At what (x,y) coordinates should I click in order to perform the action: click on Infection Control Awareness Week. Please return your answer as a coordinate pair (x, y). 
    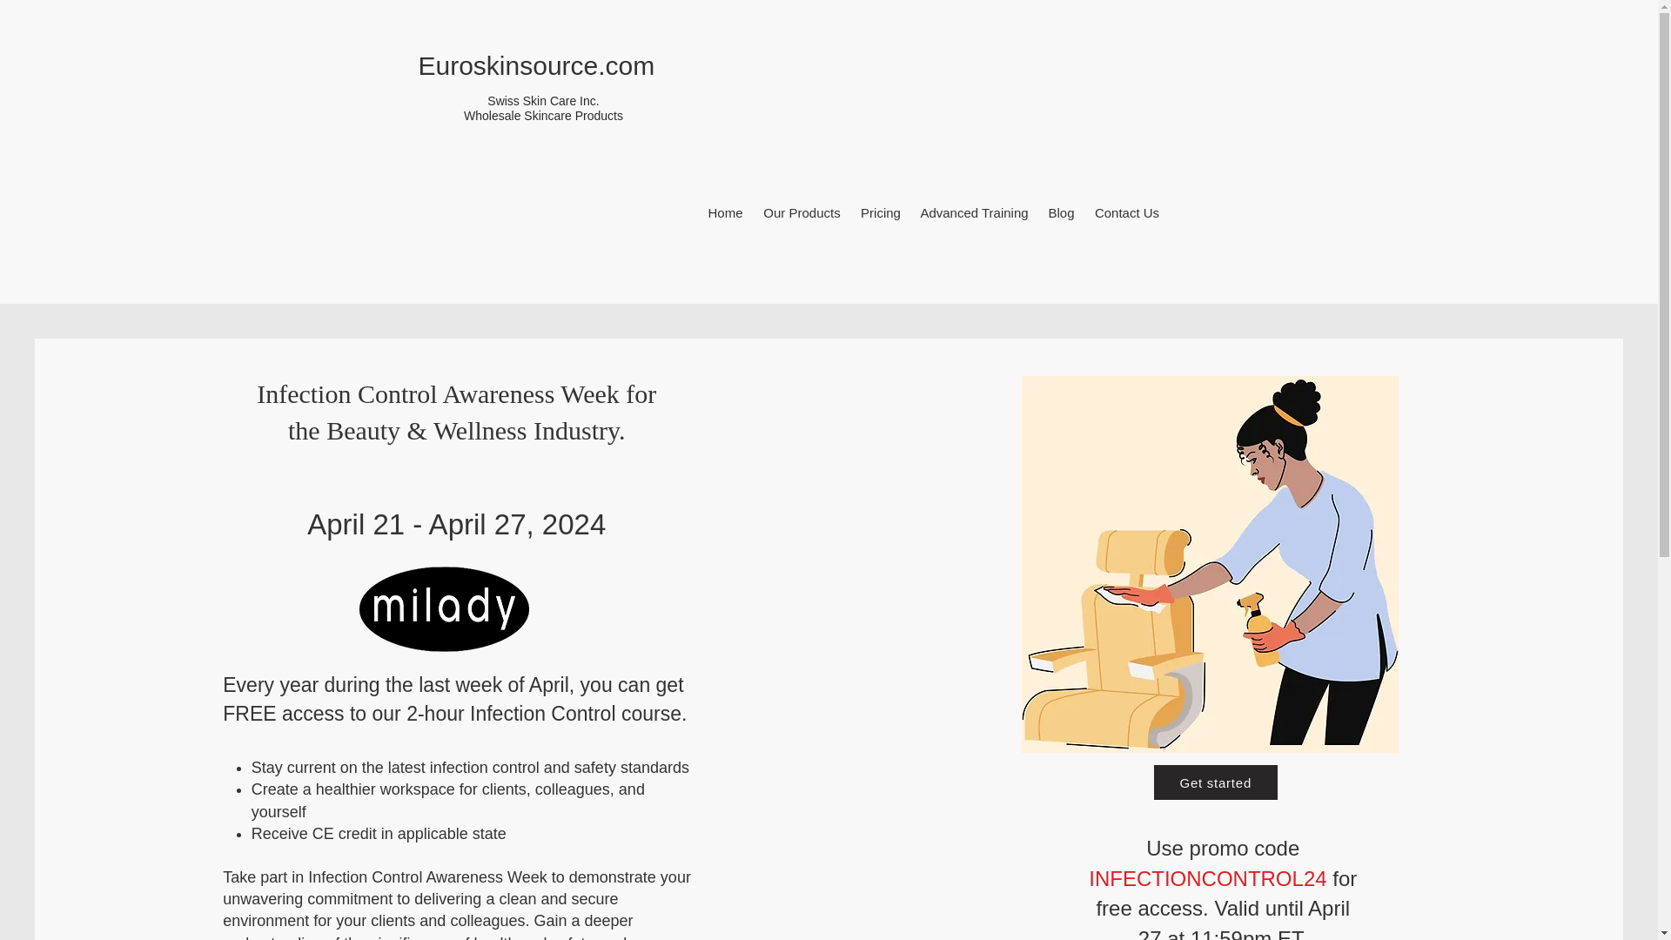
    Looking at the image, I should click on (426, 877).